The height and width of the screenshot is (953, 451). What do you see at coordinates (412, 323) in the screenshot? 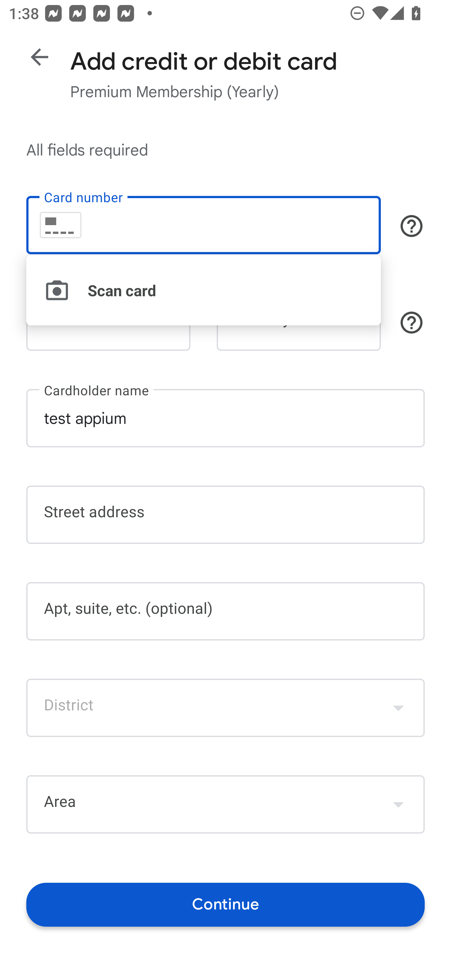
I see `Security code help` at bounding box center [412, 323].